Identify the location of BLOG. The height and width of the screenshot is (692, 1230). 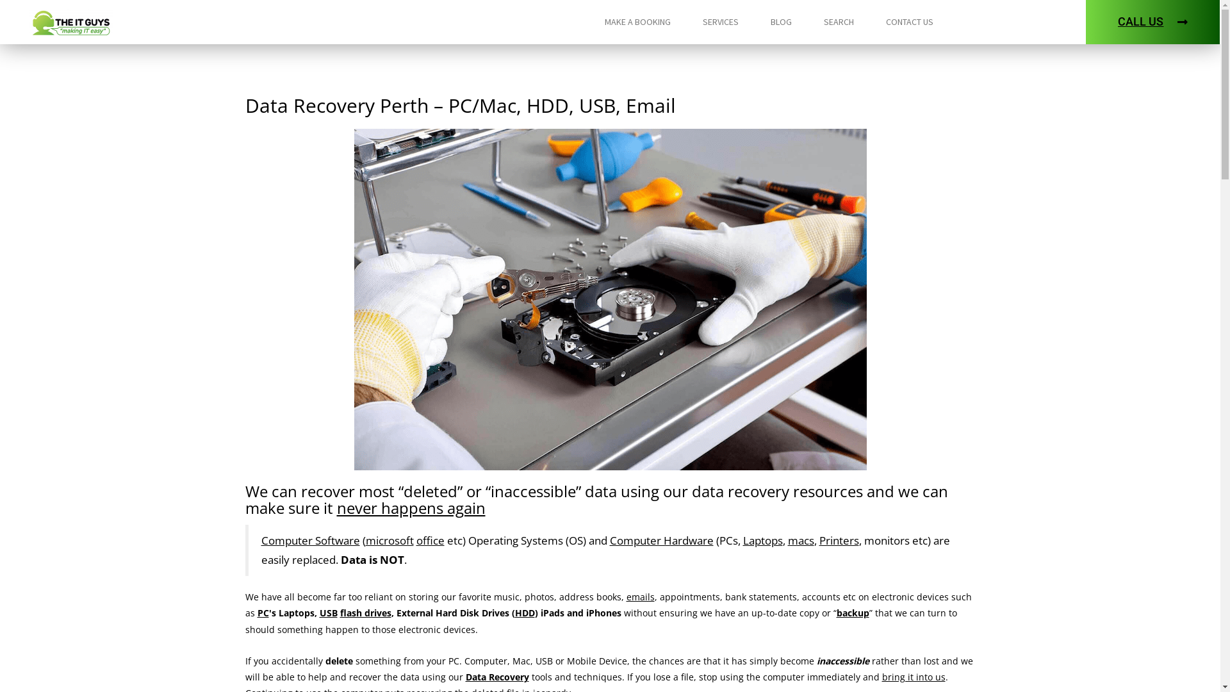
(780, 22).